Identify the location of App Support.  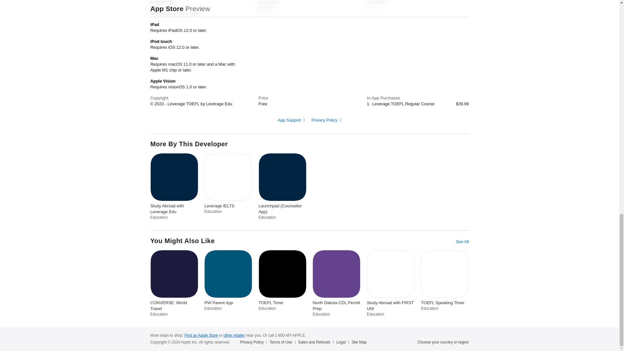
(291, 120).